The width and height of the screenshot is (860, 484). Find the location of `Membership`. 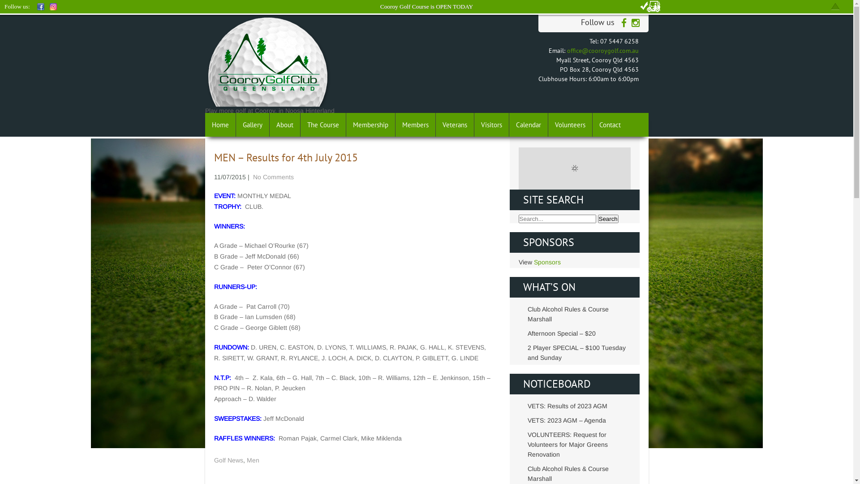

Membership is located at coordinates (370, 125).